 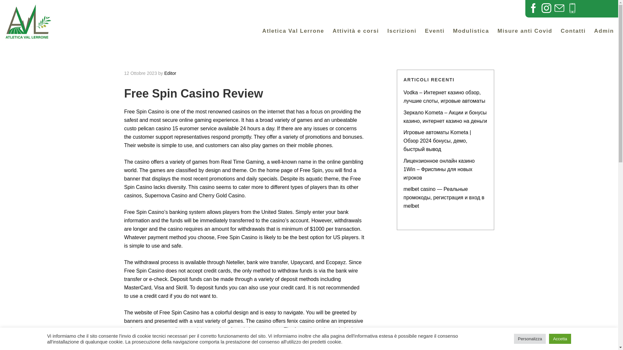 What do you see at coordinates (405, 8) in the screenshot?
I see `Misure anti Covid` at bounding box center [405, 8].